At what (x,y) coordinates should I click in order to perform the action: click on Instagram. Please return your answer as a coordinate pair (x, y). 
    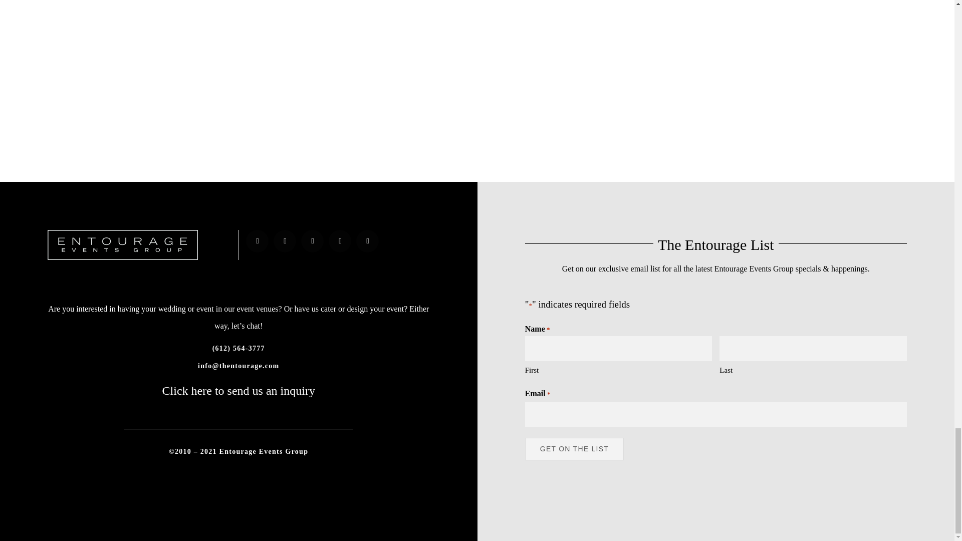
    Looking at the image, I should click on (285, 241).